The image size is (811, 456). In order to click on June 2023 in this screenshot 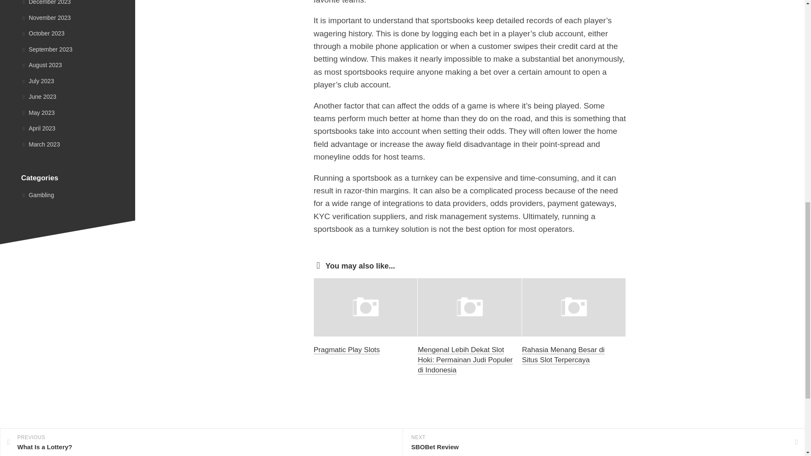, I will do `click(38, 96)`.